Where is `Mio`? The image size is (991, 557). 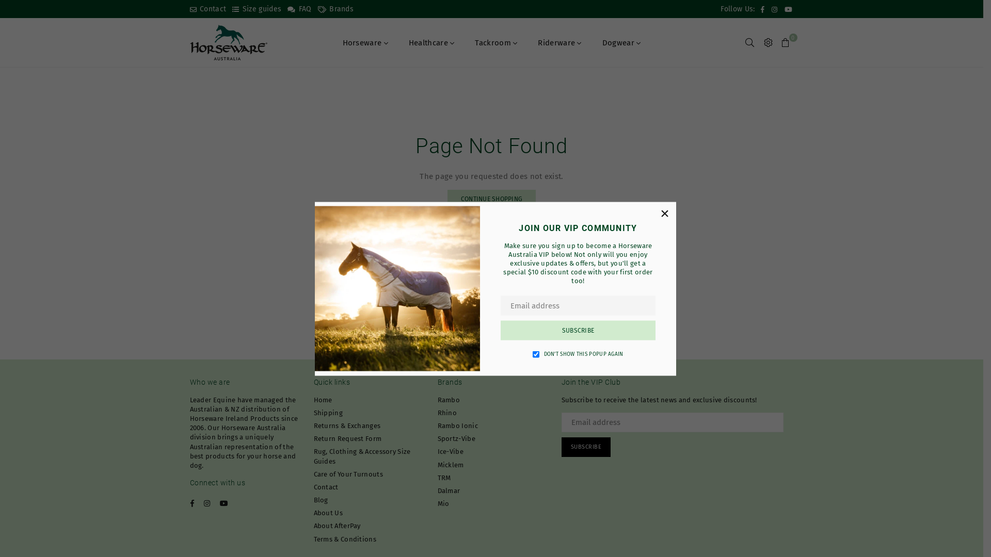 Mio is located at coordinates (444, 503).